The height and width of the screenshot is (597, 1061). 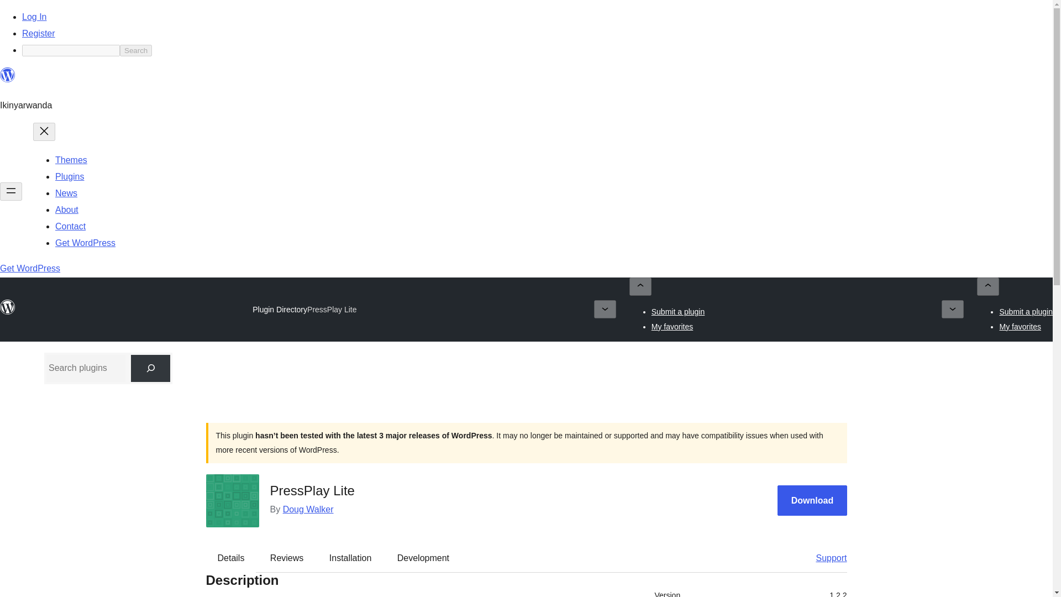 What do you see at coordinates (308, 509) in the screenshot?
I see `Doug Walker` at bounding box center [308, 509].